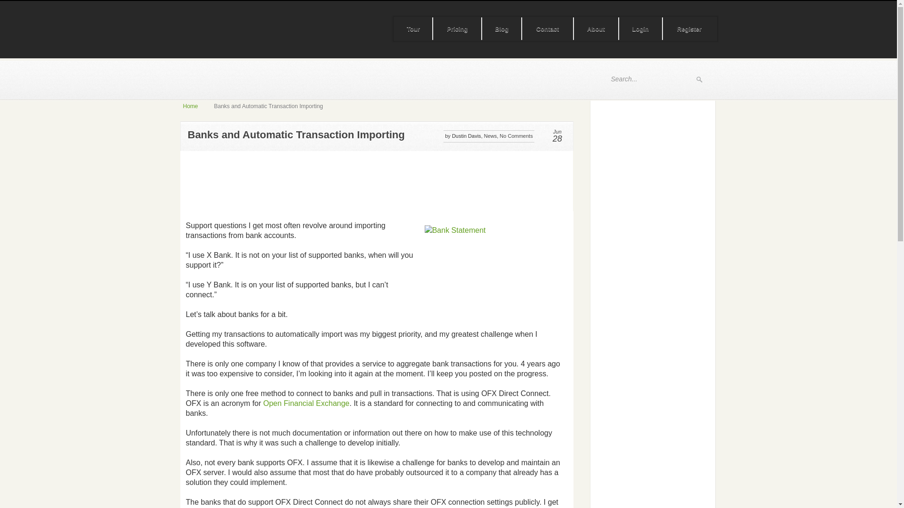 Image resolution: width=904 pixels, height=508 pixels. What do you see at coordinates (466, 135) in the screenshot?
I see `Posts by Dustin Davis` at bounding box center [466, 135].